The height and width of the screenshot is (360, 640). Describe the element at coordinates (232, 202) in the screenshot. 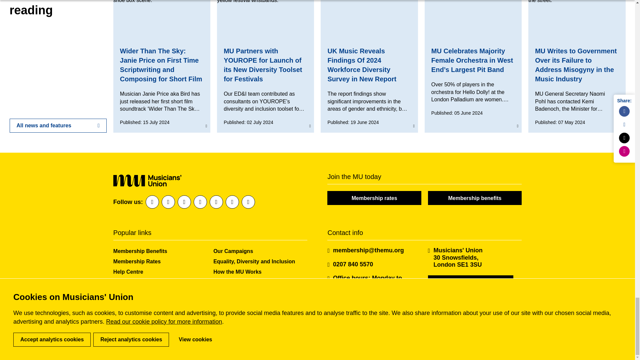

I see `YouTube` at that location.